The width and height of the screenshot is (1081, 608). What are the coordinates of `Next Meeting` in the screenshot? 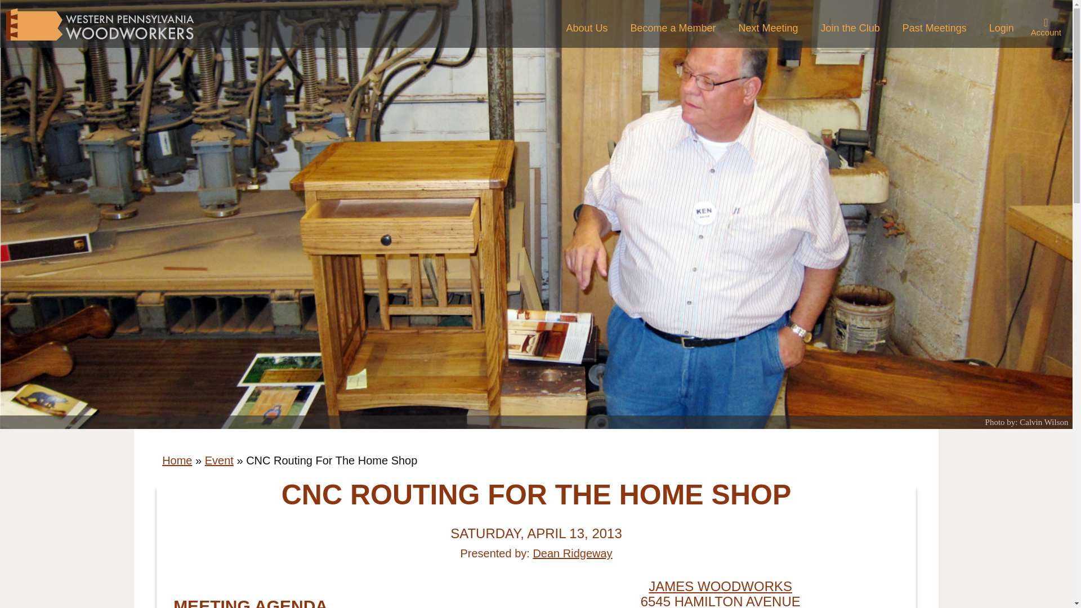 It's located at (769, 28).